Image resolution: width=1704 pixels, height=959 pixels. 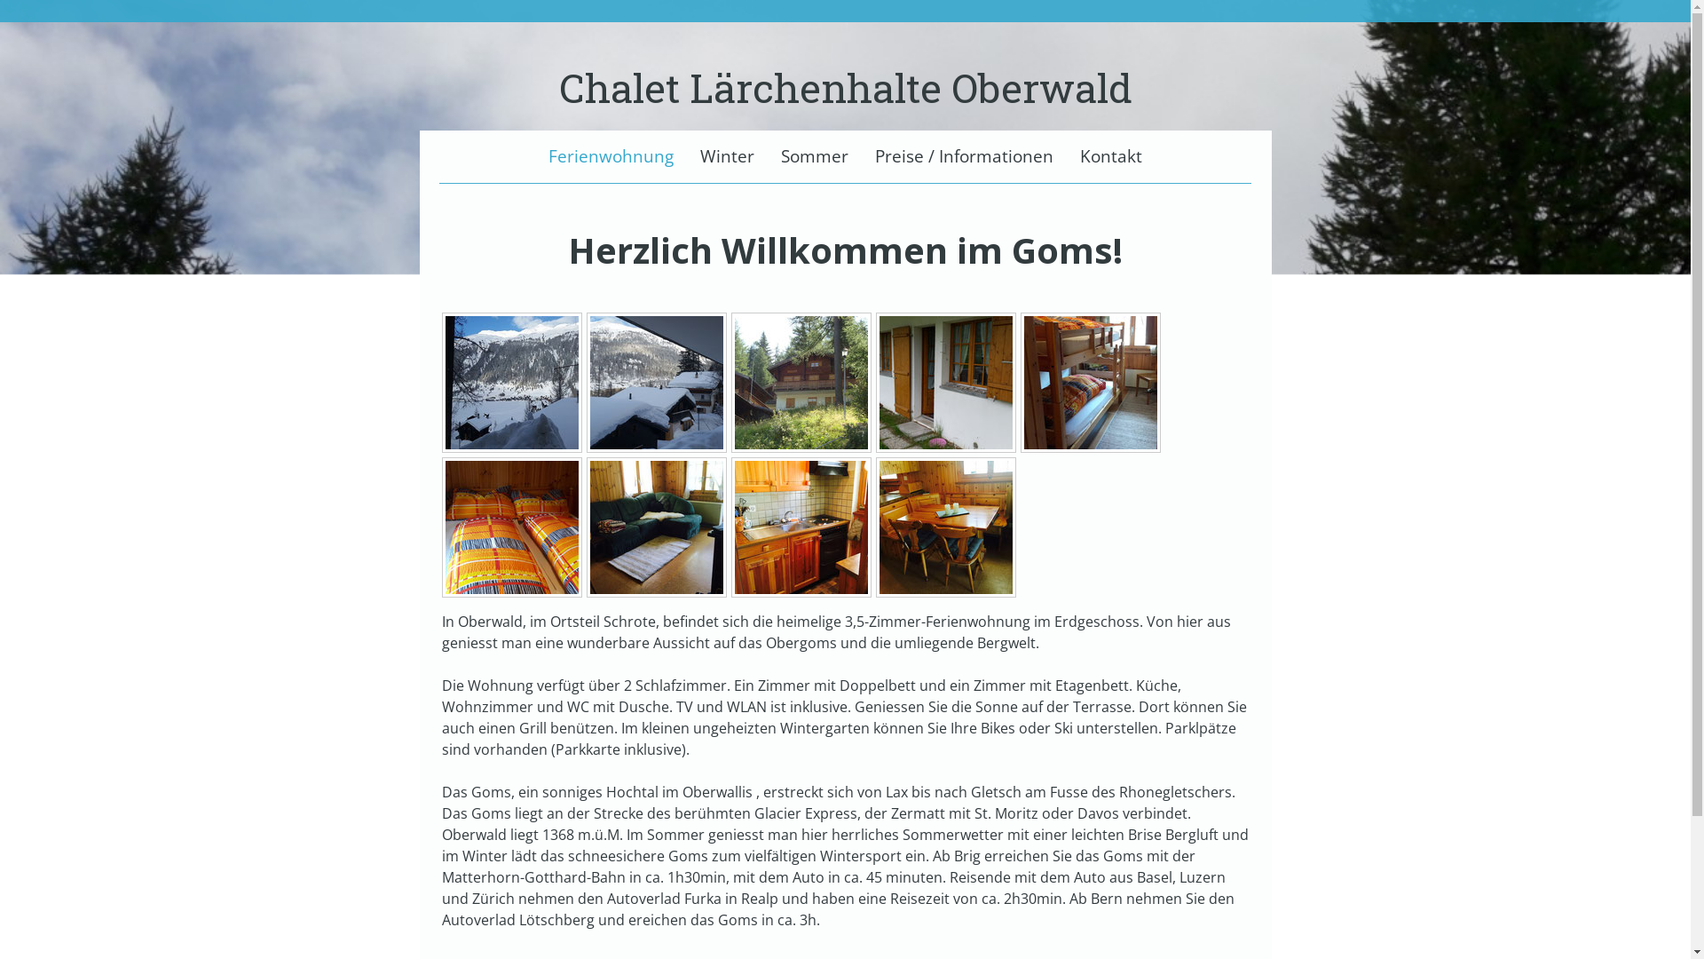 What do you see at coordinates (964, 156) in the screenshot?
I see `Preise / Informationen` at bounding box center [964, 156].